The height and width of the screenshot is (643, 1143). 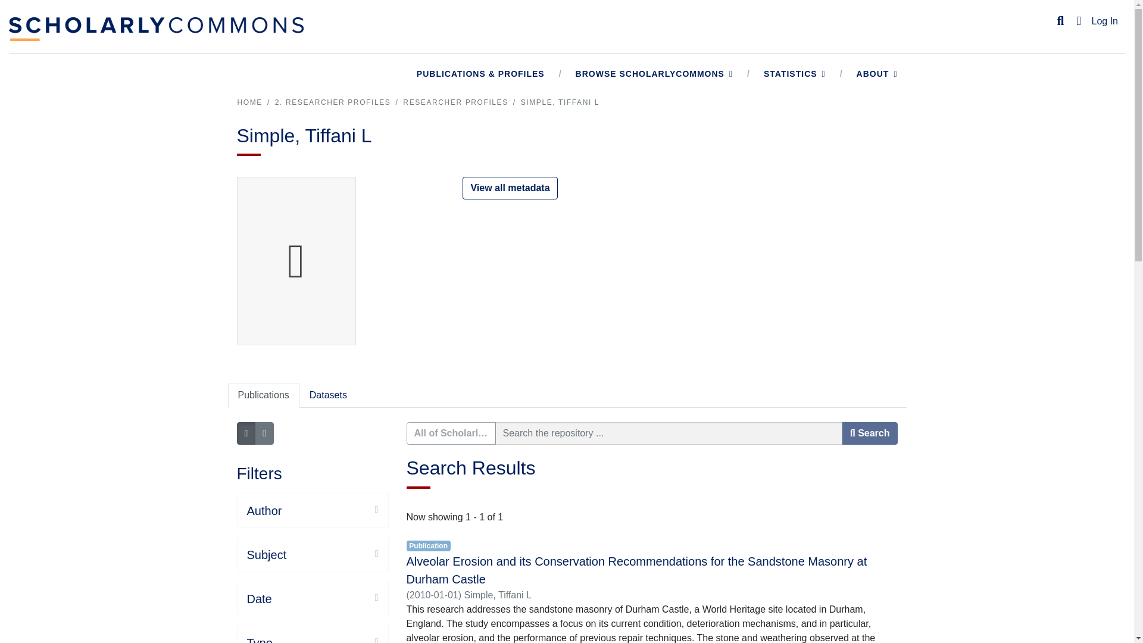 I want to click on Log In, so click(x=1104, y=21).